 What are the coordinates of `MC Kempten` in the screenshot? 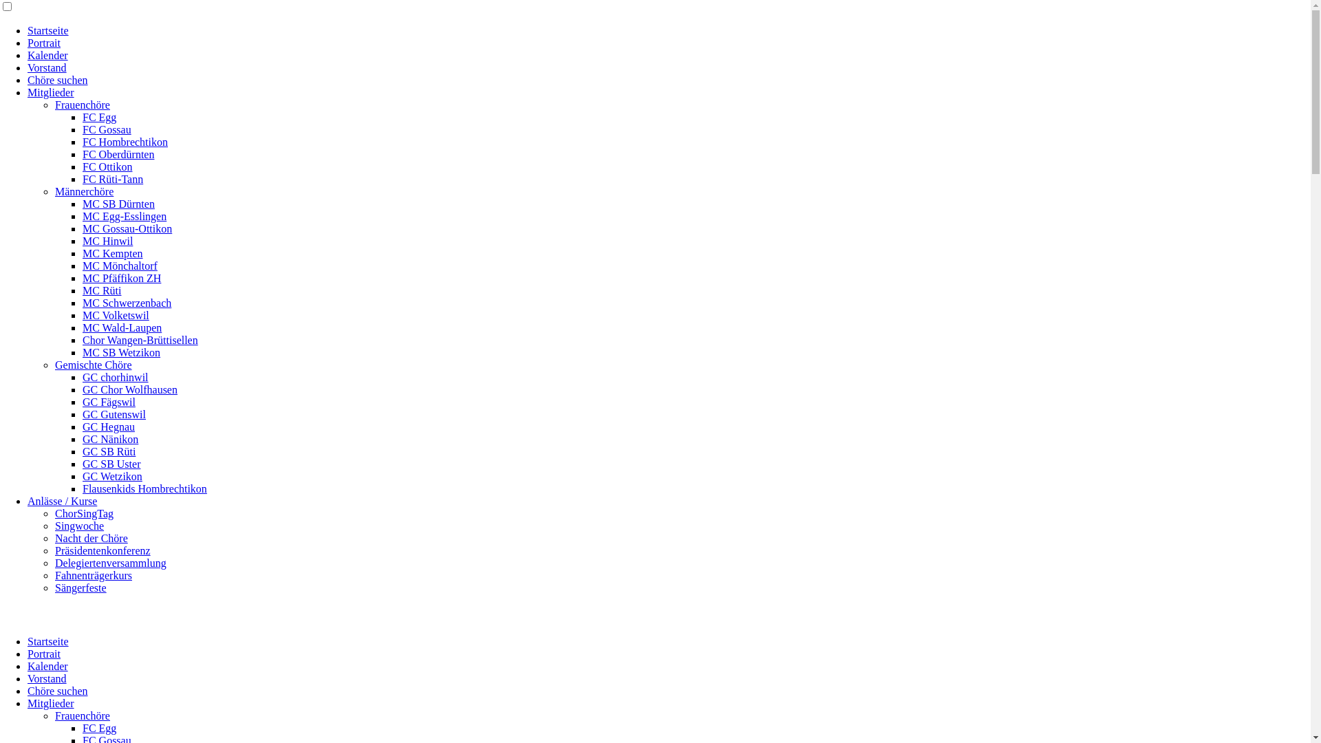 It's located at (113, 253).